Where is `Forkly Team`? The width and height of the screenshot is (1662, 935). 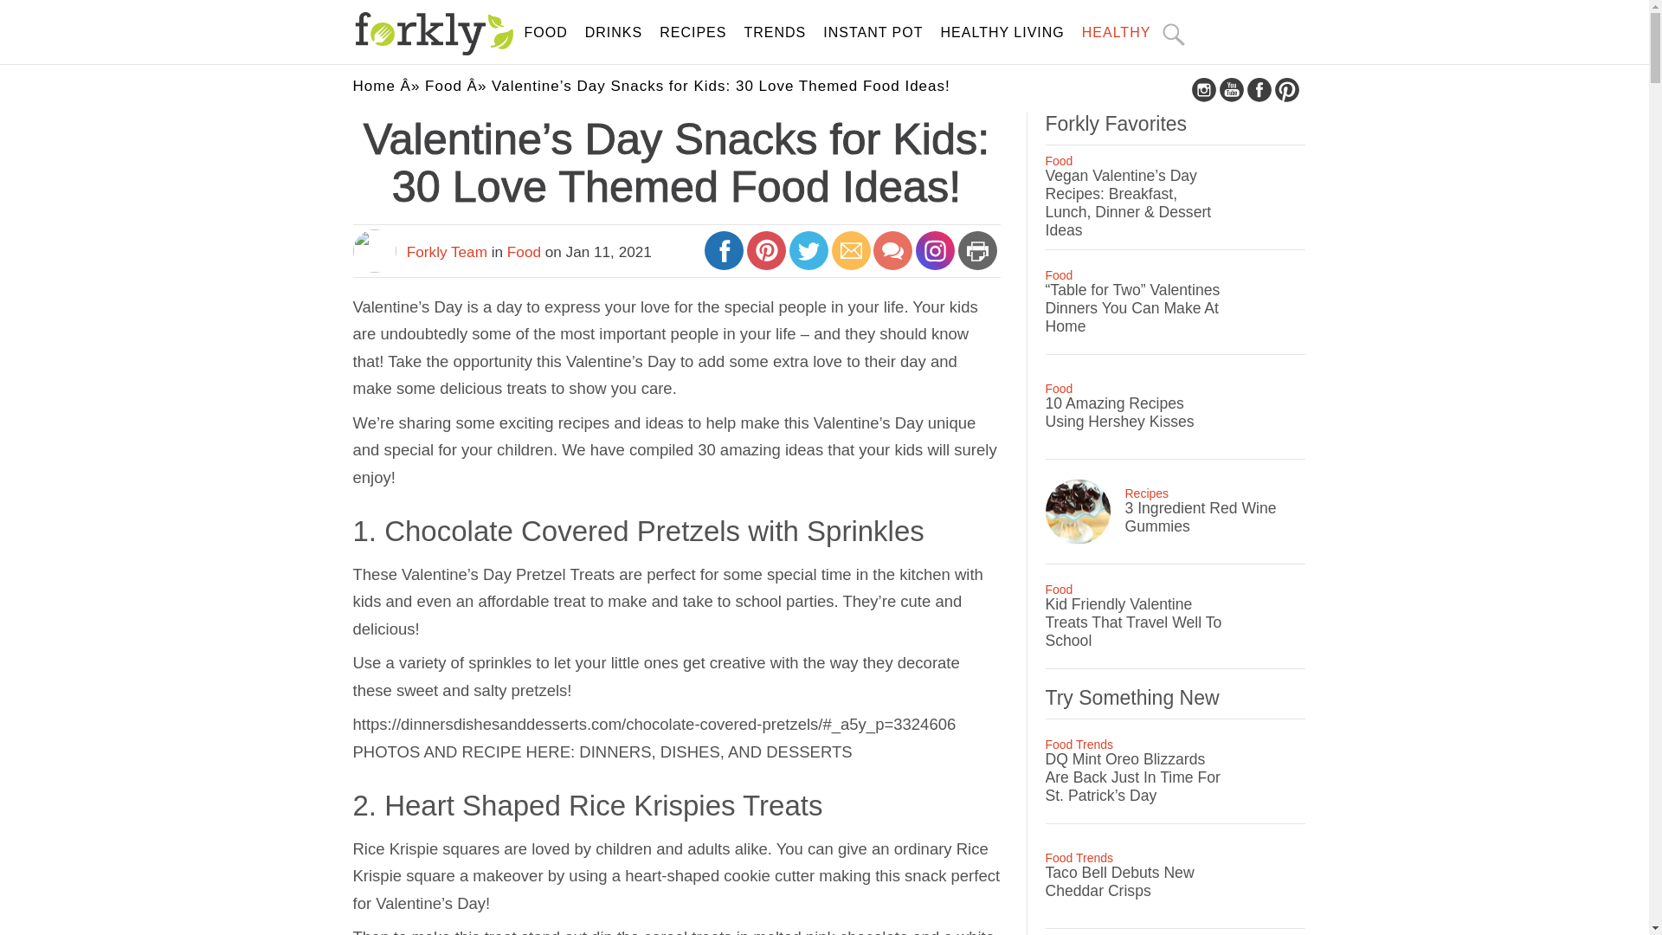
Forkly Team is located at coordinates (447, 251).